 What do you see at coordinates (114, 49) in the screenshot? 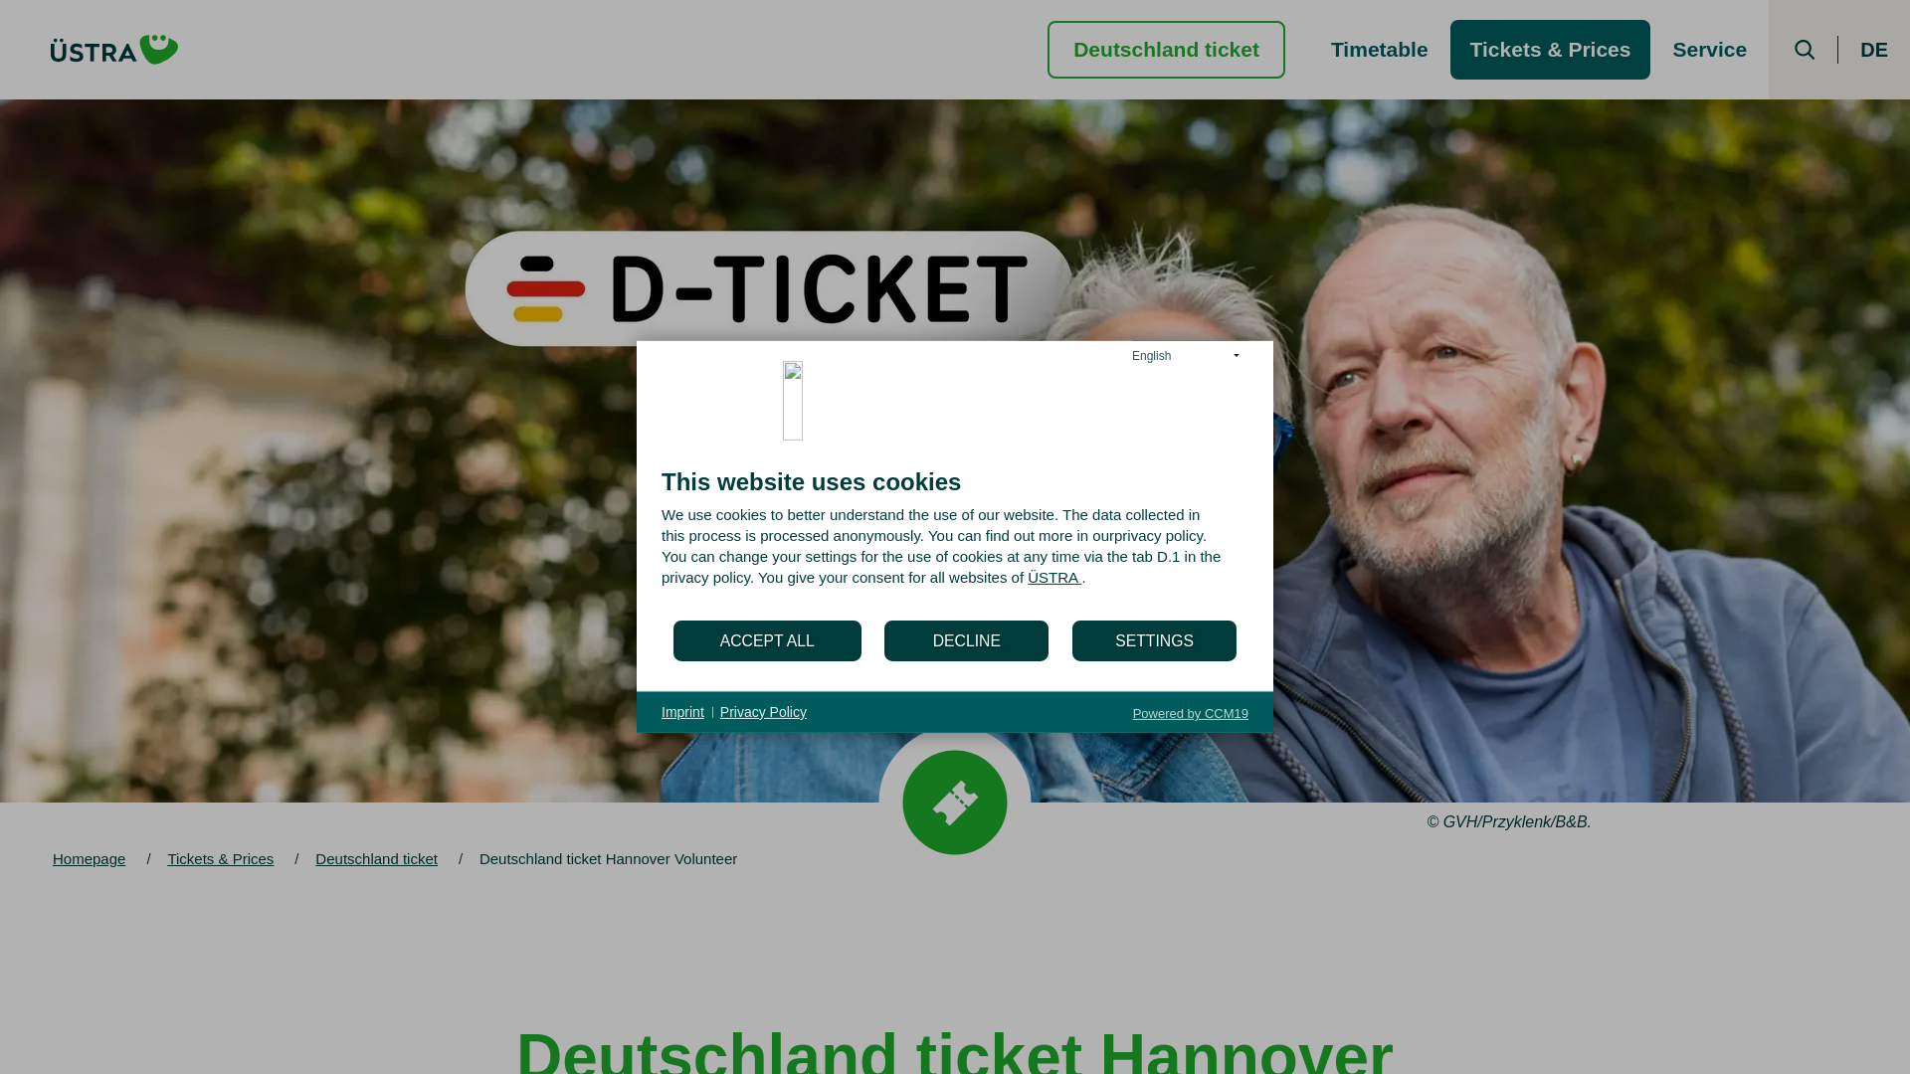
I see `back to homepage` at bounding box center [114, 49].